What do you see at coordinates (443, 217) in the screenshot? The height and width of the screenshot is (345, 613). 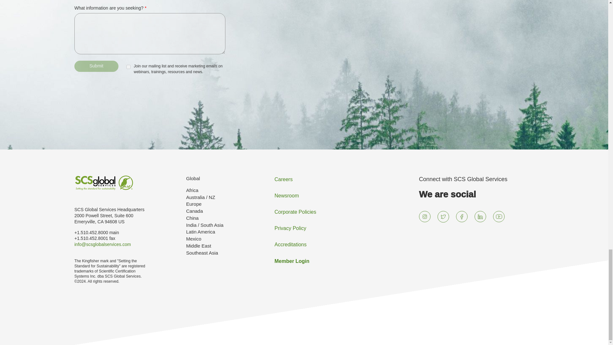 I see `SCS Global Services on Twitter` at bounding box center [443, 217].